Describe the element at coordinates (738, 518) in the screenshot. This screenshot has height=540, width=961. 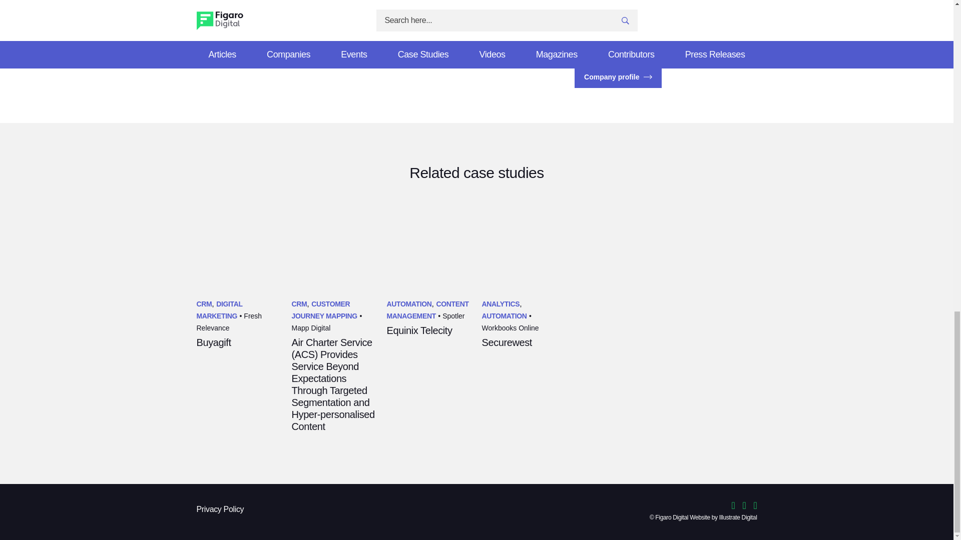
I see `Illustrate Digital` at that location.